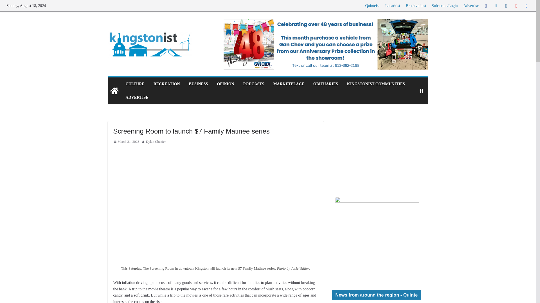 Image resolution: width=540 pixels, height=303 pixels. What do you see at coordinates (376, 84) in the screenshot?
I see `KINGSTONIST COMMUNITIES` at bounding box center [376, 84].